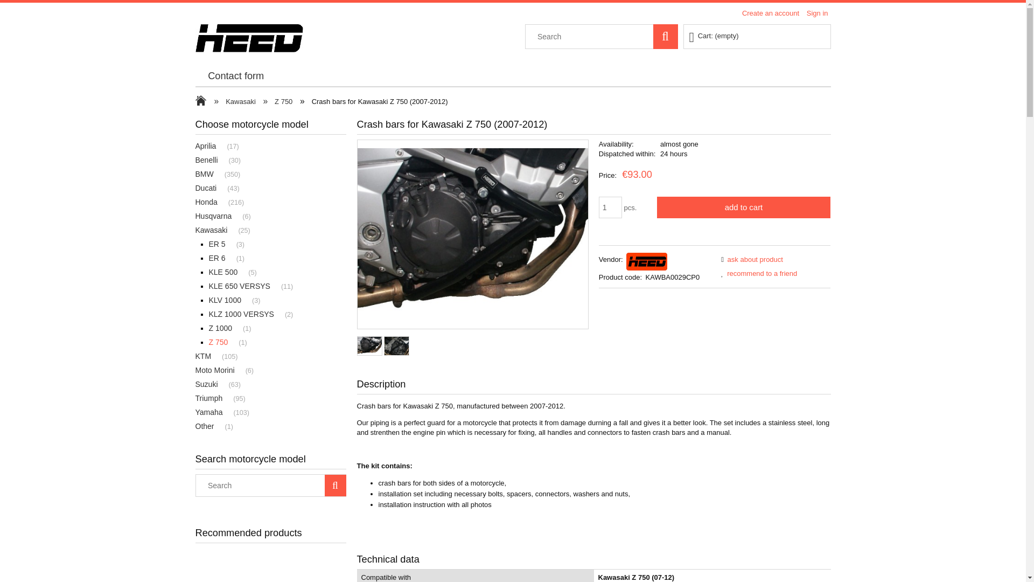  What do you see at coordinates (220, 370) in the screenshot?
I see `Moto Morini` at bounding box center [220, 370].